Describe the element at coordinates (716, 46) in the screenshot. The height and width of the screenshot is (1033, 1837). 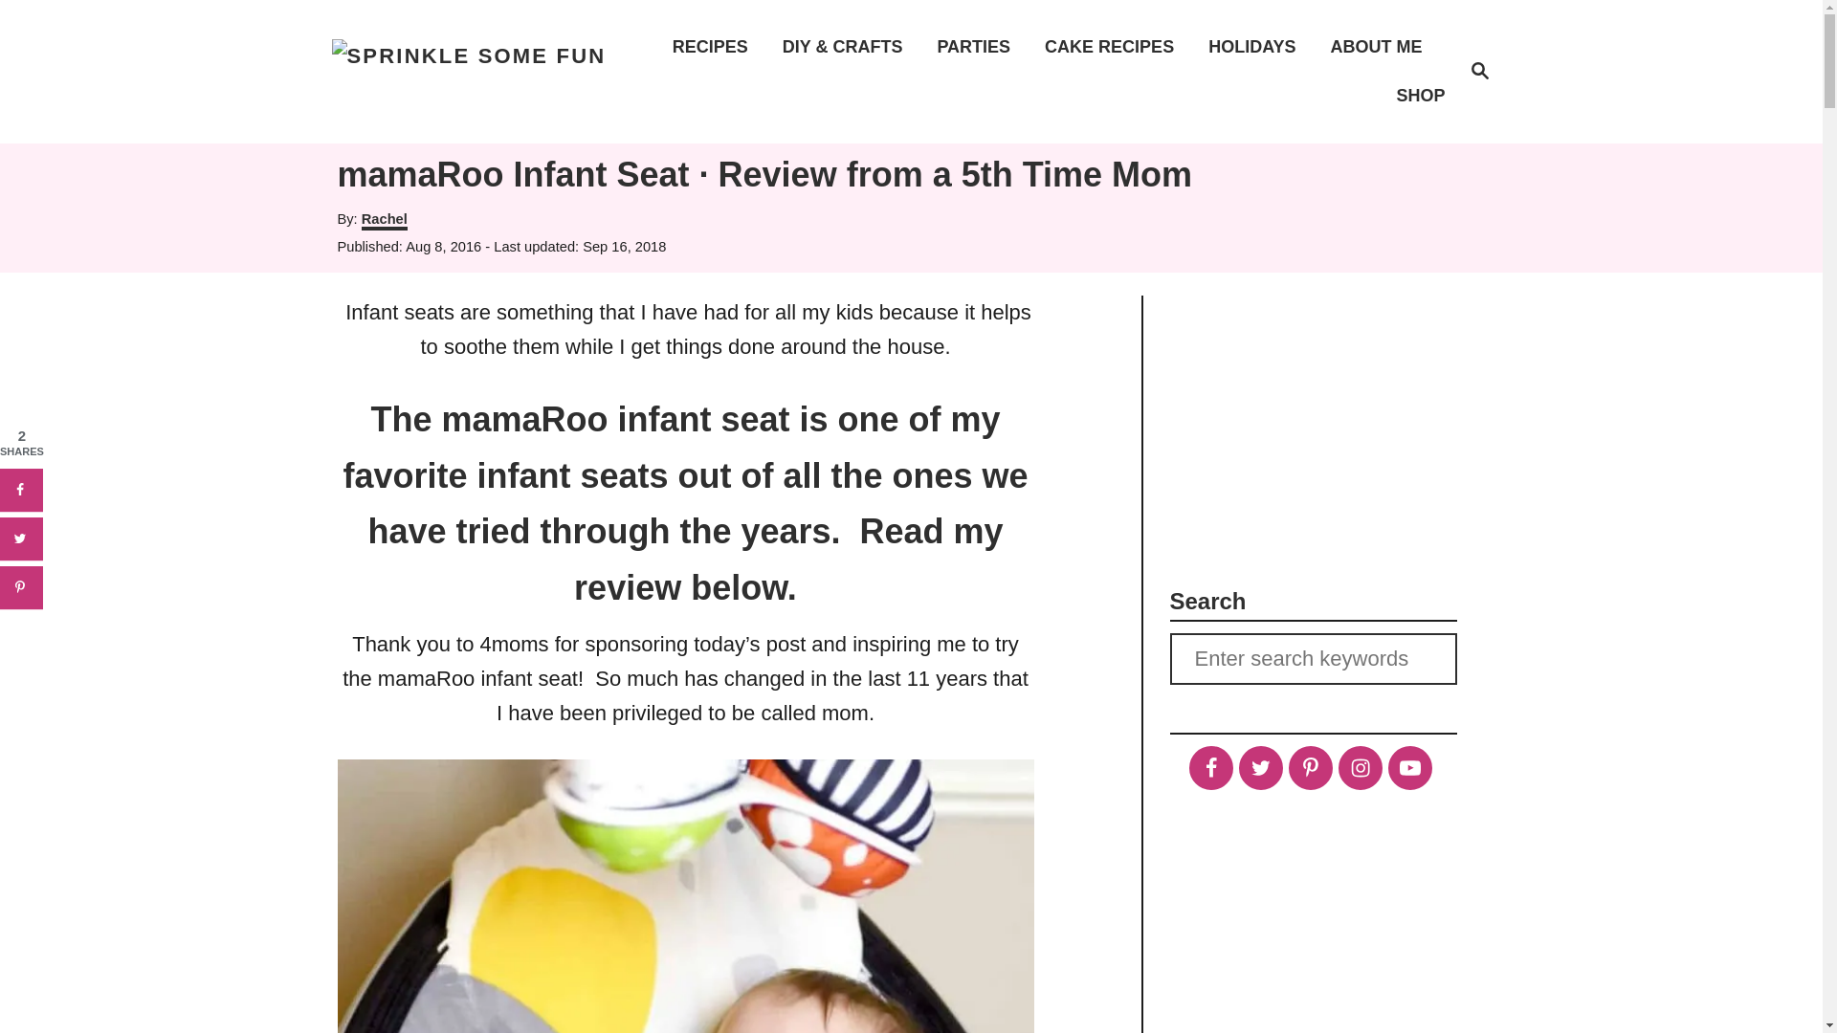
I see `PARTIES` at that location.